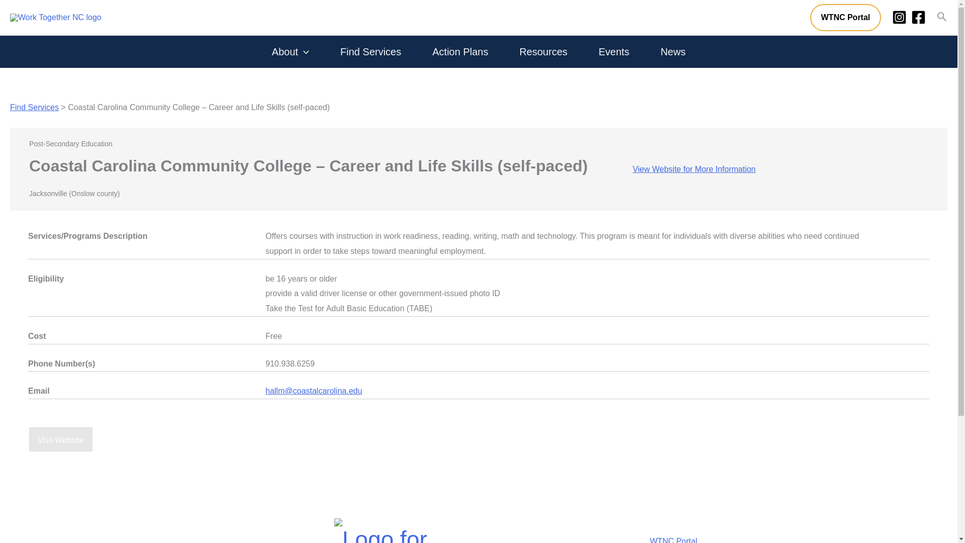 This screenshot has width=965, height=543. I want to click on Visit Website, so click(60, 439).